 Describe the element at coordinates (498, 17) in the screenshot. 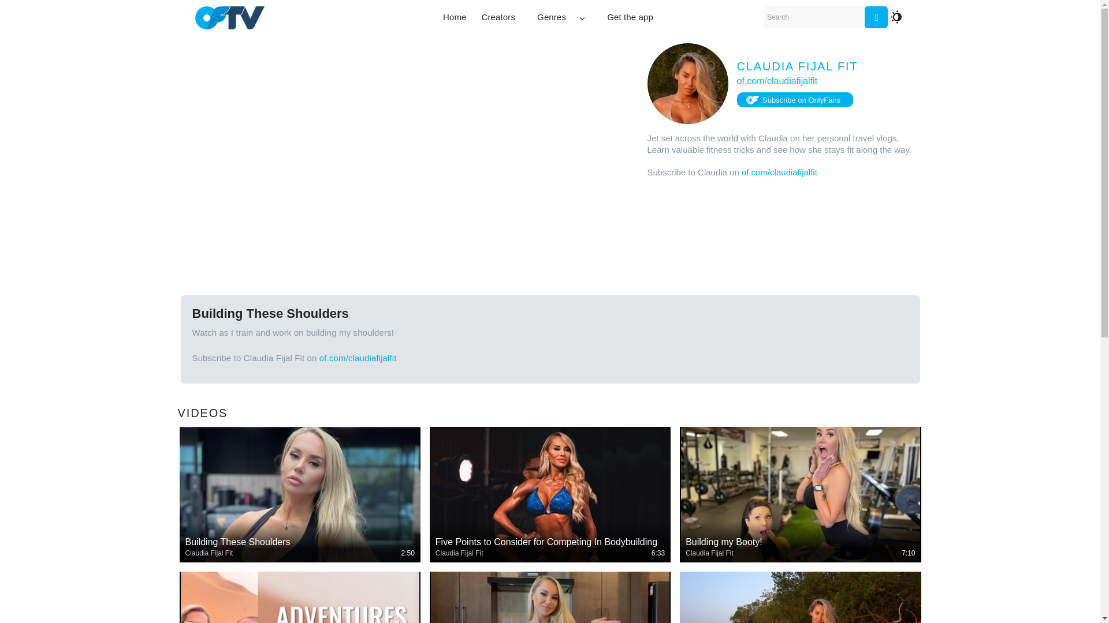

I see `creators` at that location.